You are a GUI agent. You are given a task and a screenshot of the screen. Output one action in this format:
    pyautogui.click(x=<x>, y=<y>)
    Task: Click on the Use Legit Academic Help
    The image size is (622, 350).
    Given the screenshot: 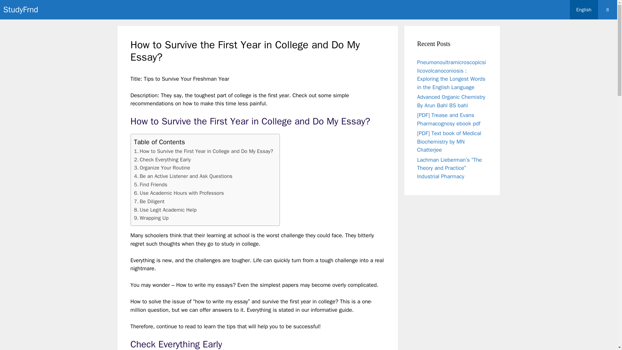 What is the action you would take?
    pyautogui.click(x=165, y=210)
    